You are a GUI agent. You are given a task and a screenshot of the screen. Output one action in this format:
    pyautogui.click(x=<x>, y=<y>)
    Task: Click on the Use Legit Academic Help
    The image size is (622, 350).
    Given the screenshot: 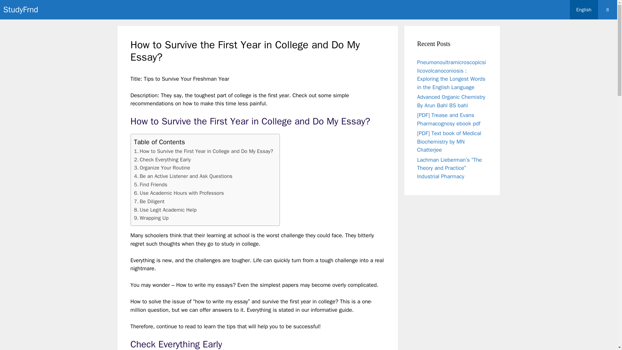 What is the action you would take?
    pyautogui.click(x=165, y=210)
    